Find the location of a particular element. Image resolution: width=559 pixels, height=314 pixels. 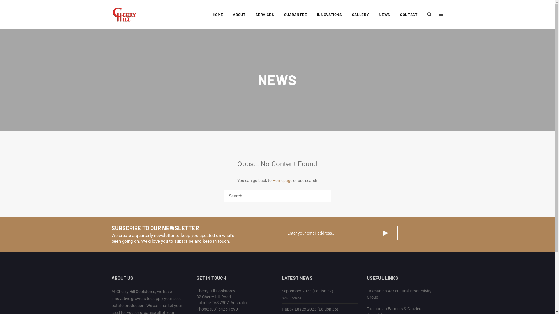

September 2023 (Edition 37) is located at coordinates (307, 291).